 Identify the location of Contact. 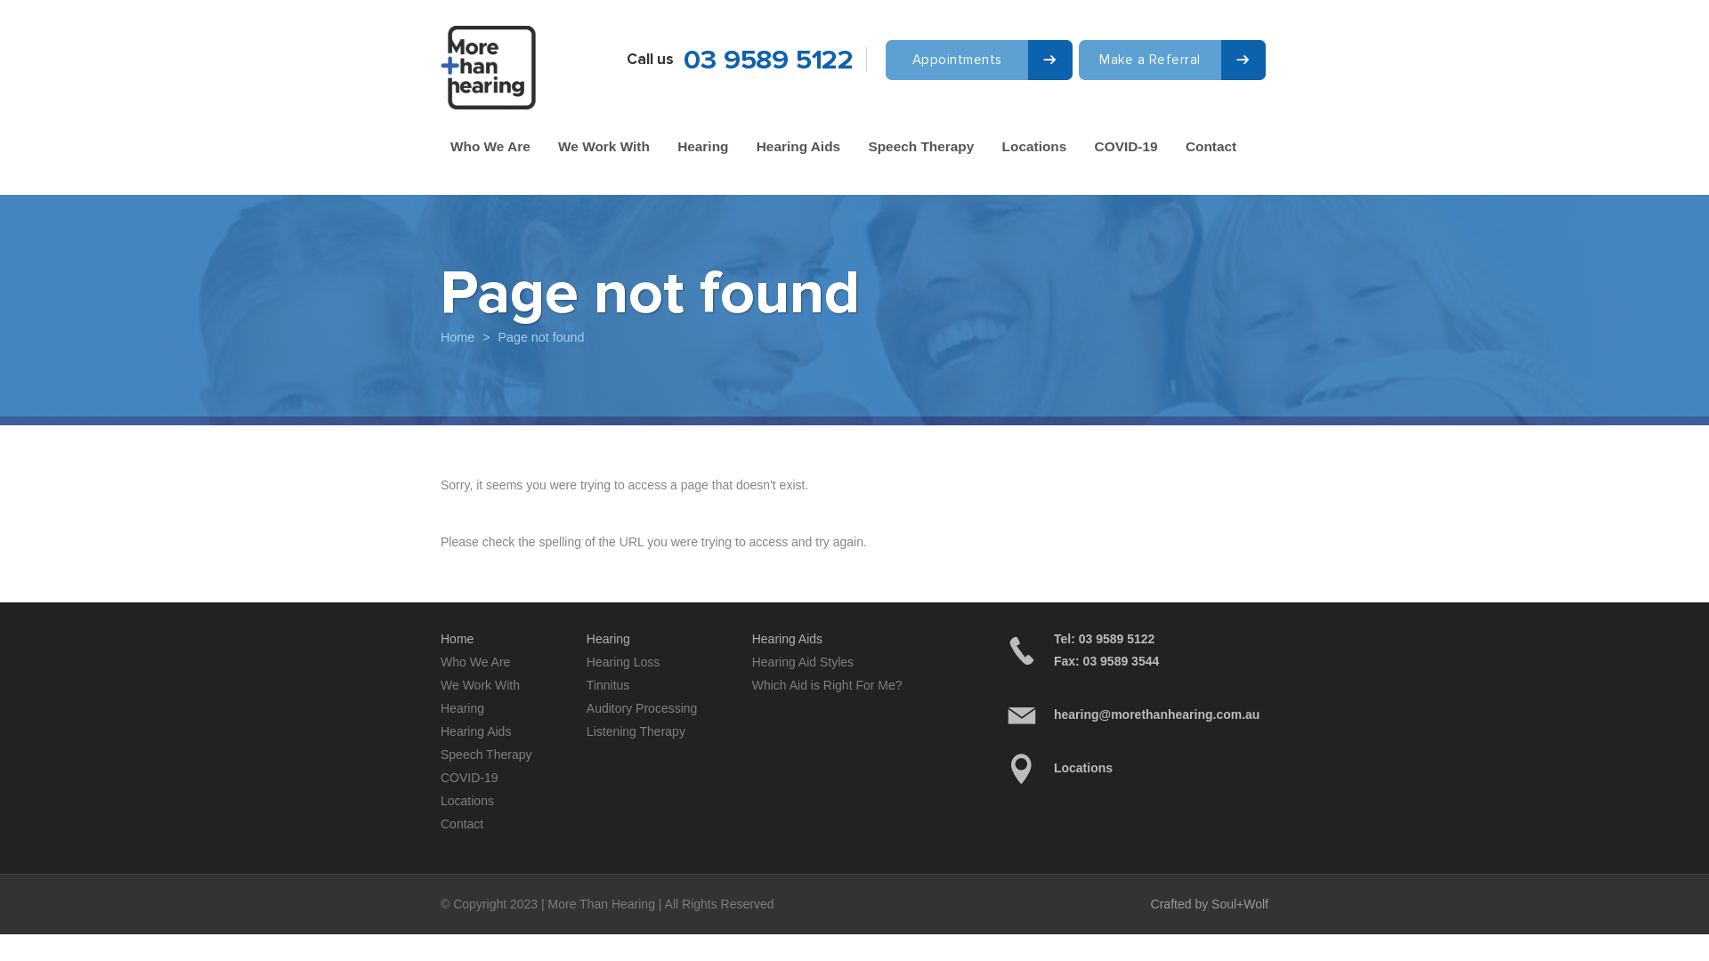
(462, 824).